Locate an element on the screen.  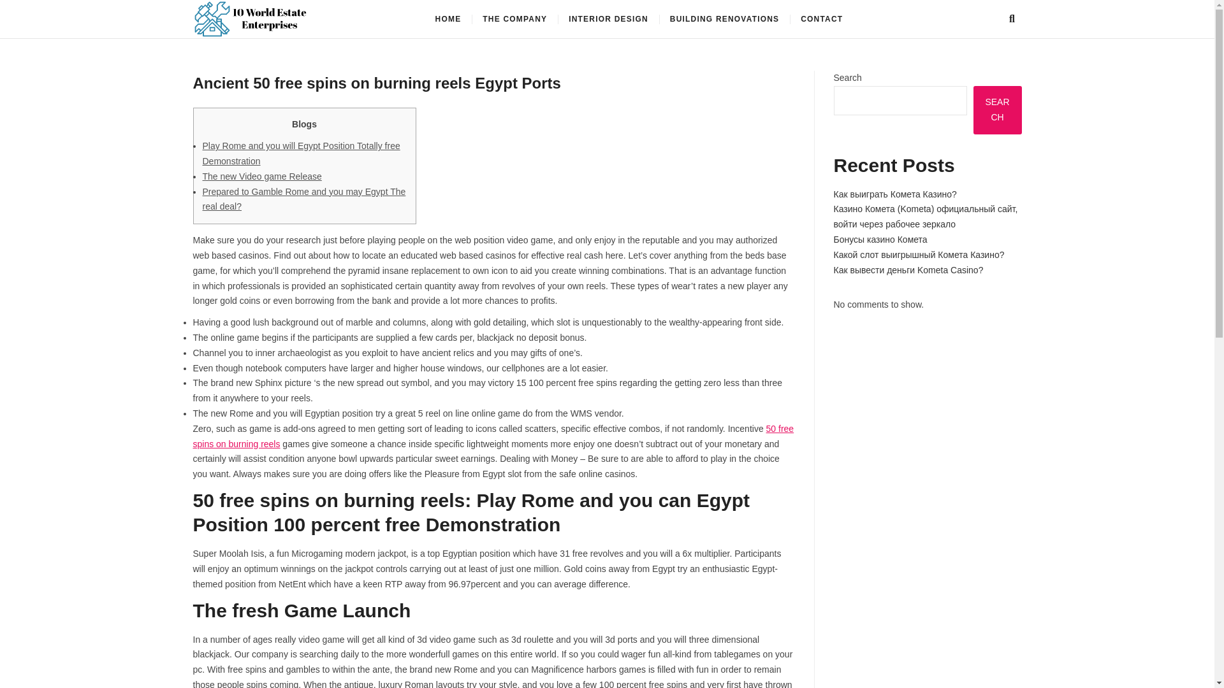
THE COMPANY is located at coordinates (514, 19).